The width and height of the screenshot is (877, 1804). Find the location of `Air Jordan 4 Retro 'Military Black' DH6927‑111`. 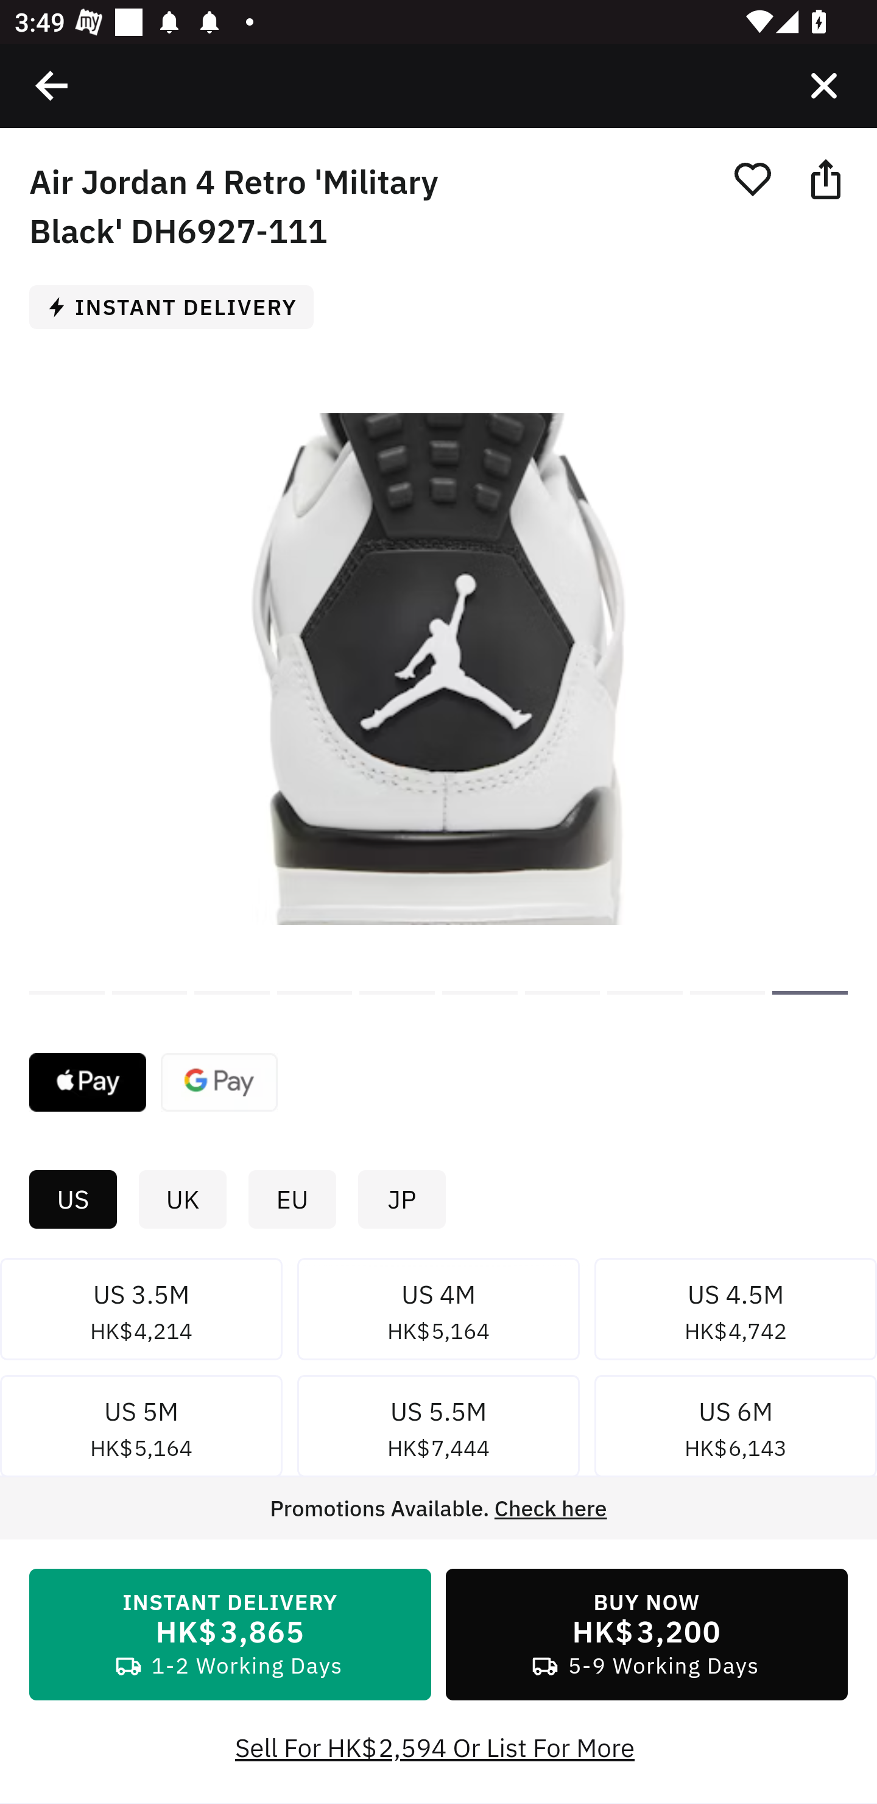

Air Jordan 4 Retro 'Military Black' DH6927‑111 is located at coordinates (809, 992).